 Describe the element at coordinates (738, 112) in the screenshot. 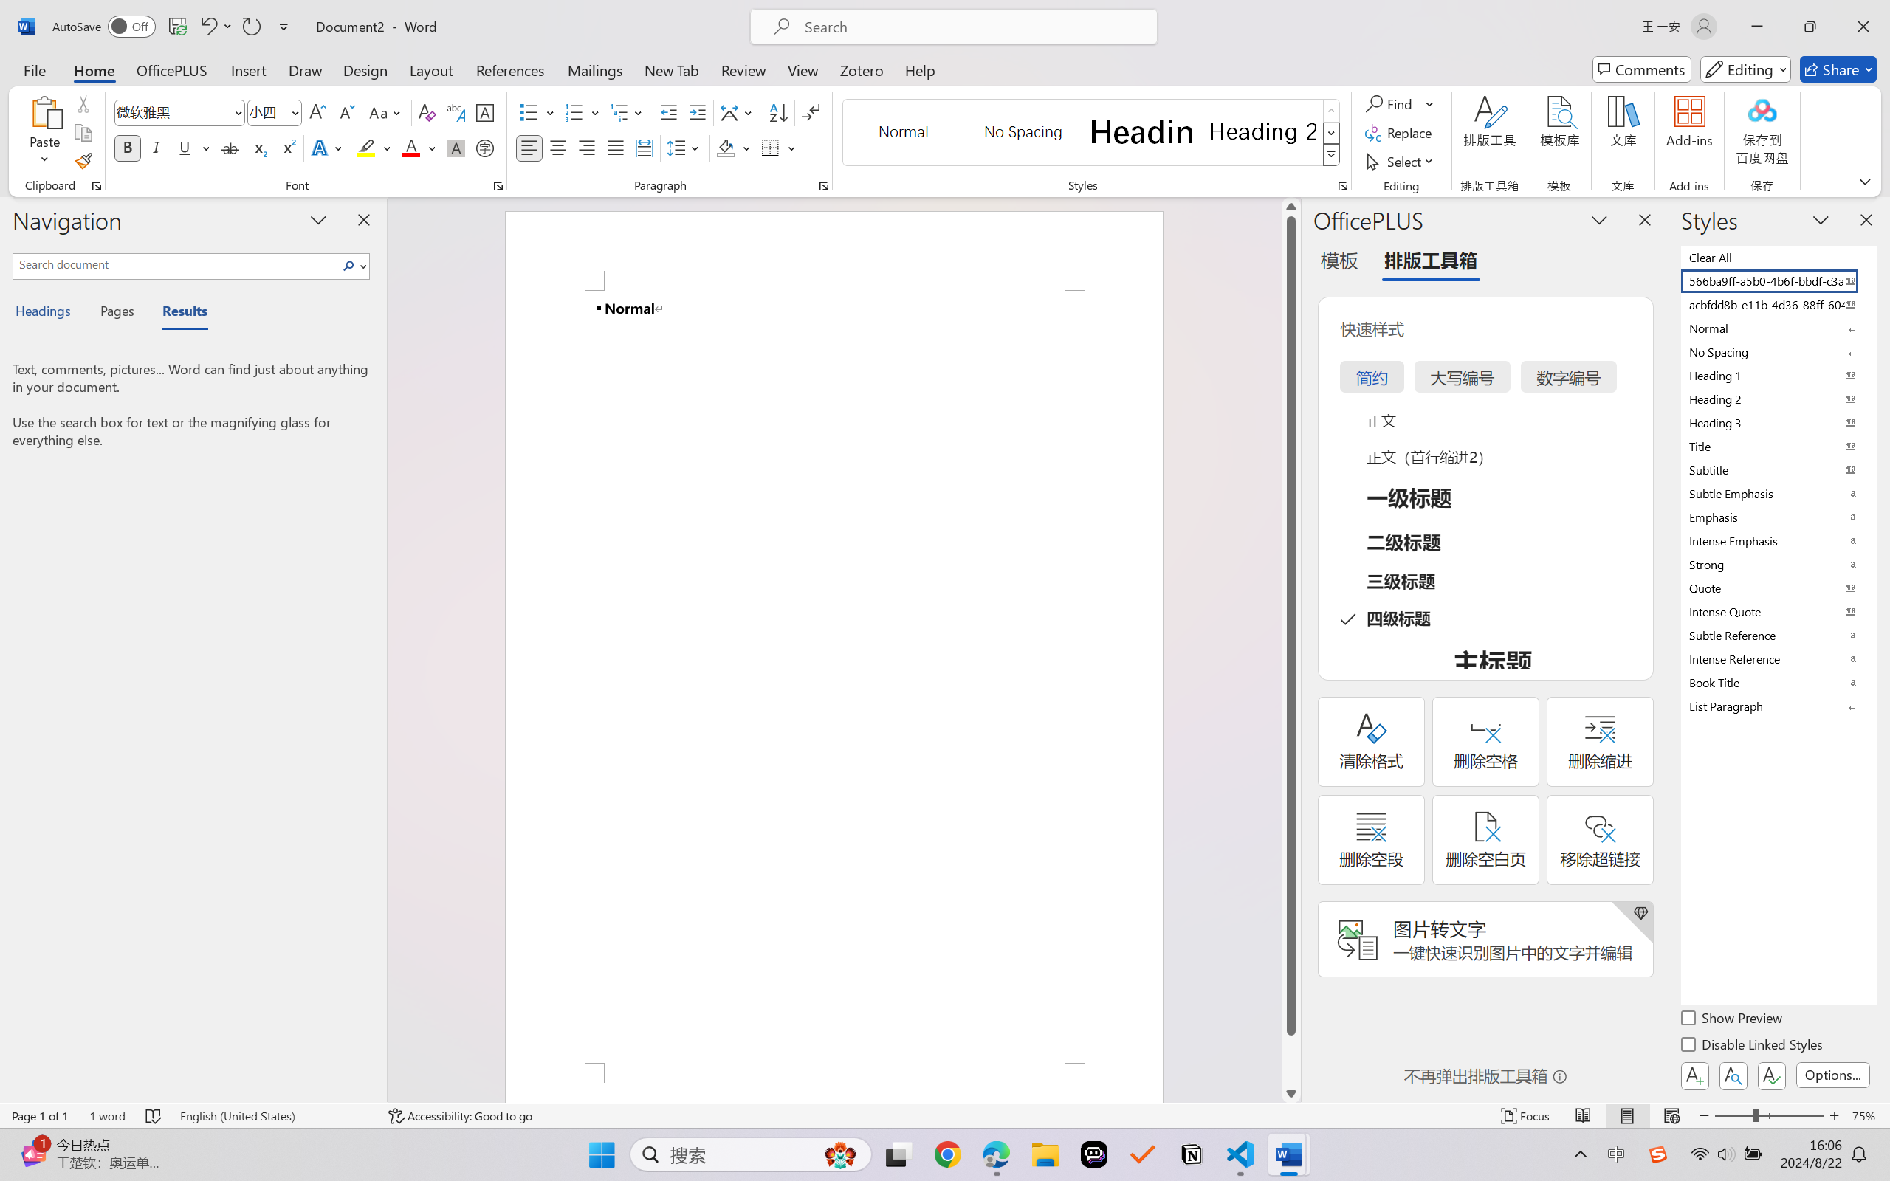

I see `Asian Layout` at that location.